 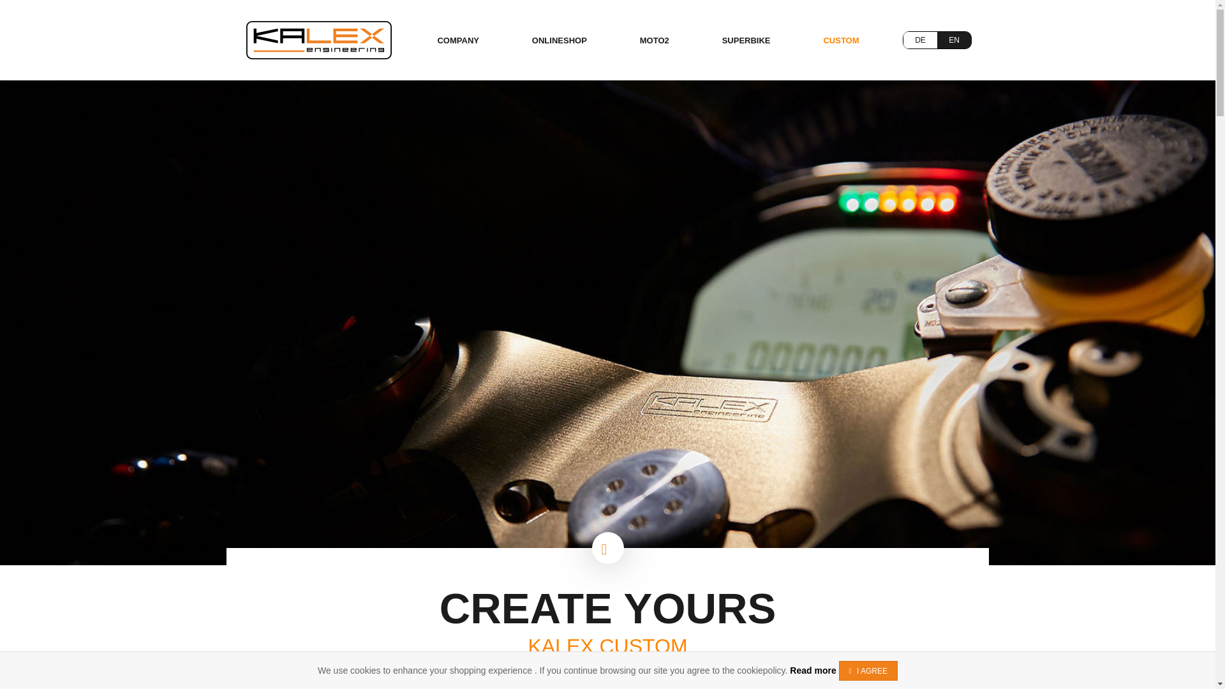 What do you see at coordinates (319, 39) in the screenshot?
I see `Startsite` at bounding box center [319, 39].